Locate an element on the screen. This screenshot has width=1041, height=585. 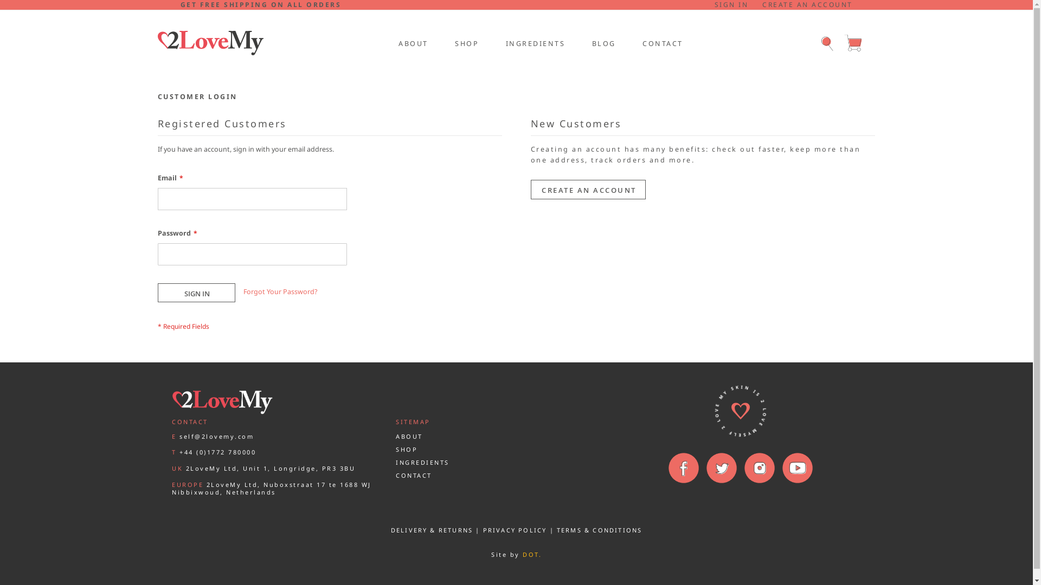
Site by DOT. is located at coordinates (516, 555).